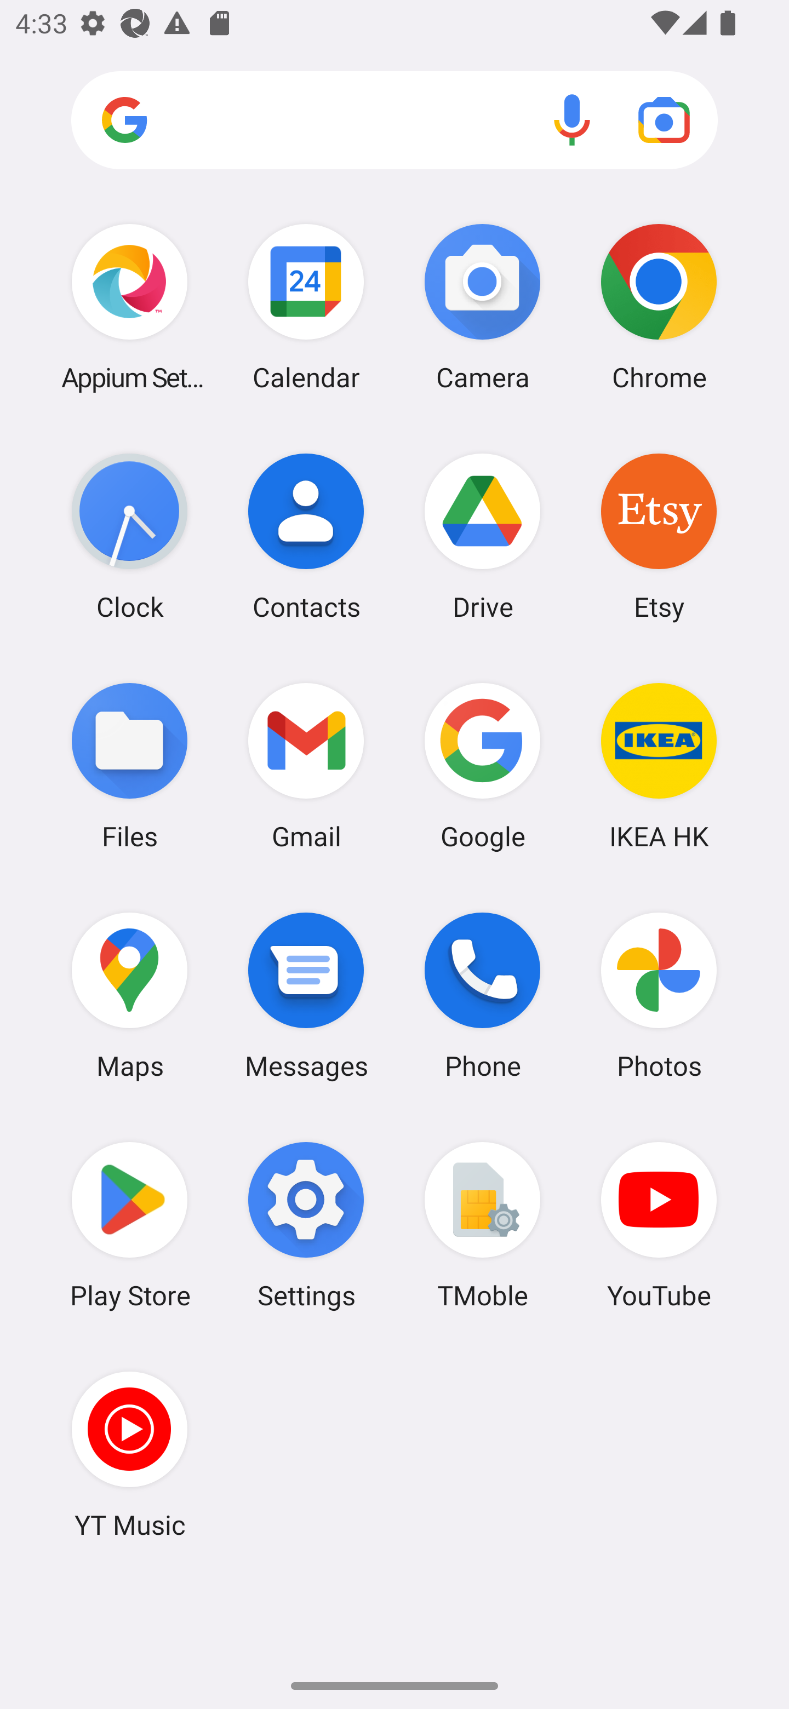 This screenshot has height=1709, width=789. What do you see at coordinates (129, 995) in the screenshot?
I see `Maps` at bounding box center [129, 995].